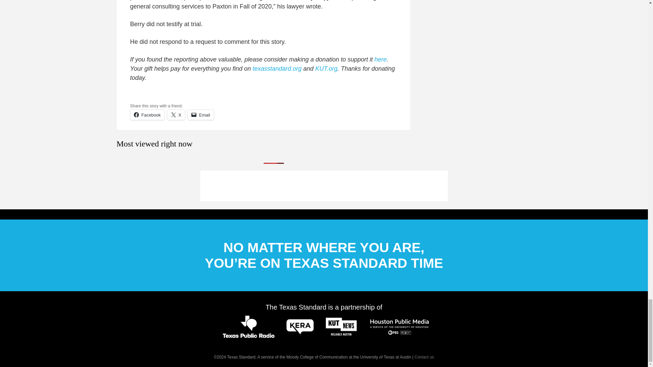 The image size is (653, 367). What do you see at coordinates (176, 115) in the screenshot?
I see `Click to share on X` at bounding box center [176, 115].